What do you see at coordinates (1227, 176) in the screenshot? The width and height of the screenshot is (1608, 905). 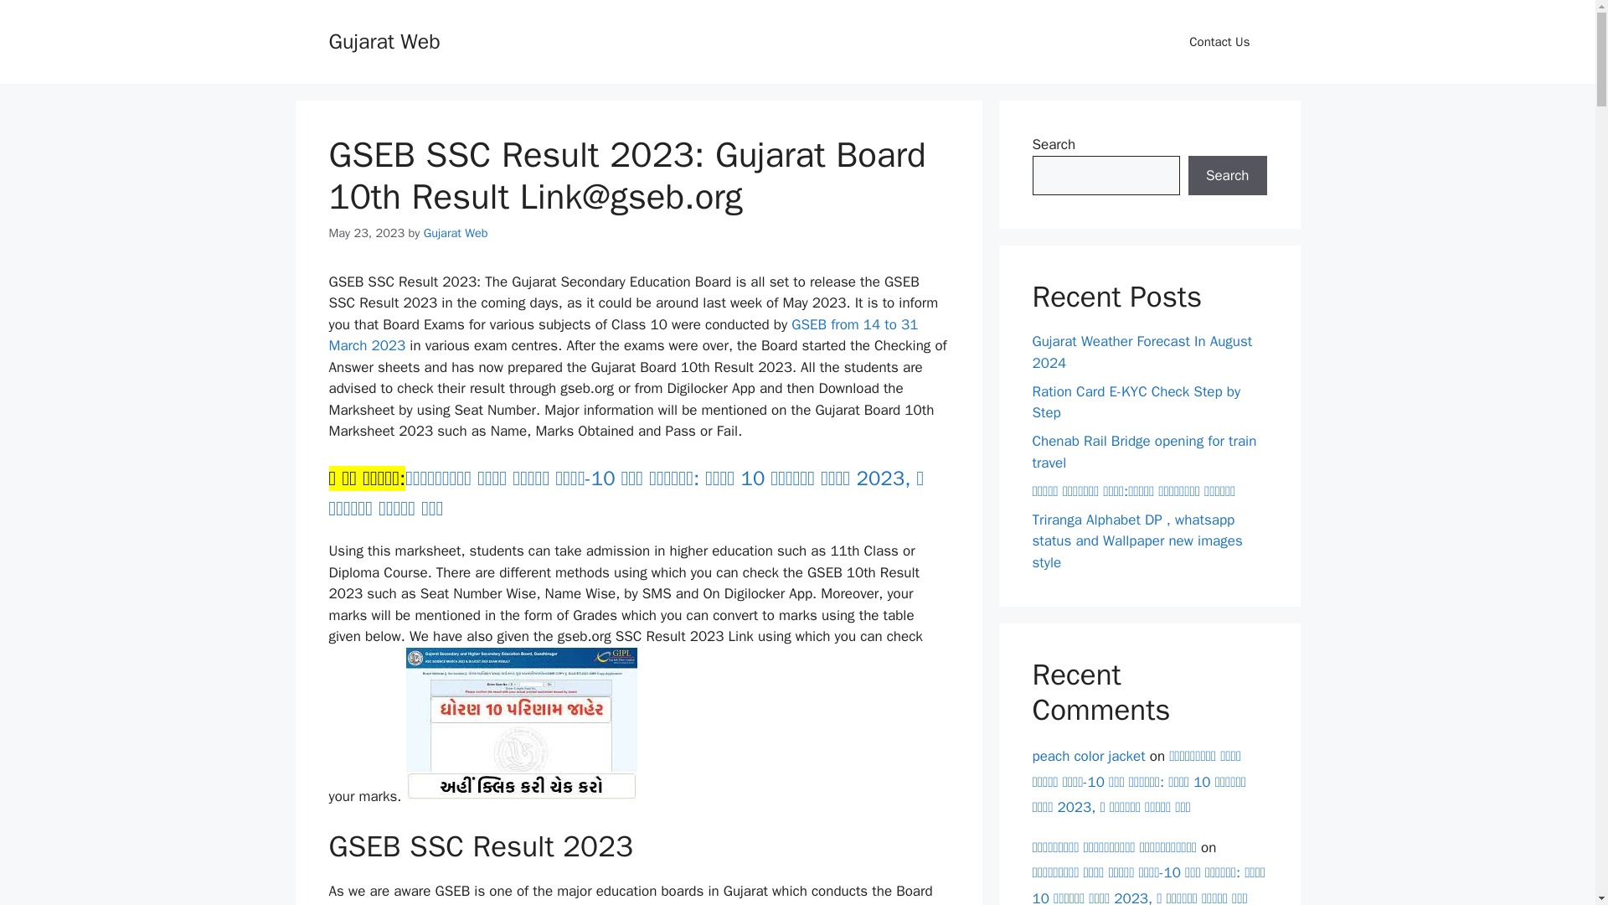 I see `Search` at bounding box center [1227, 176].